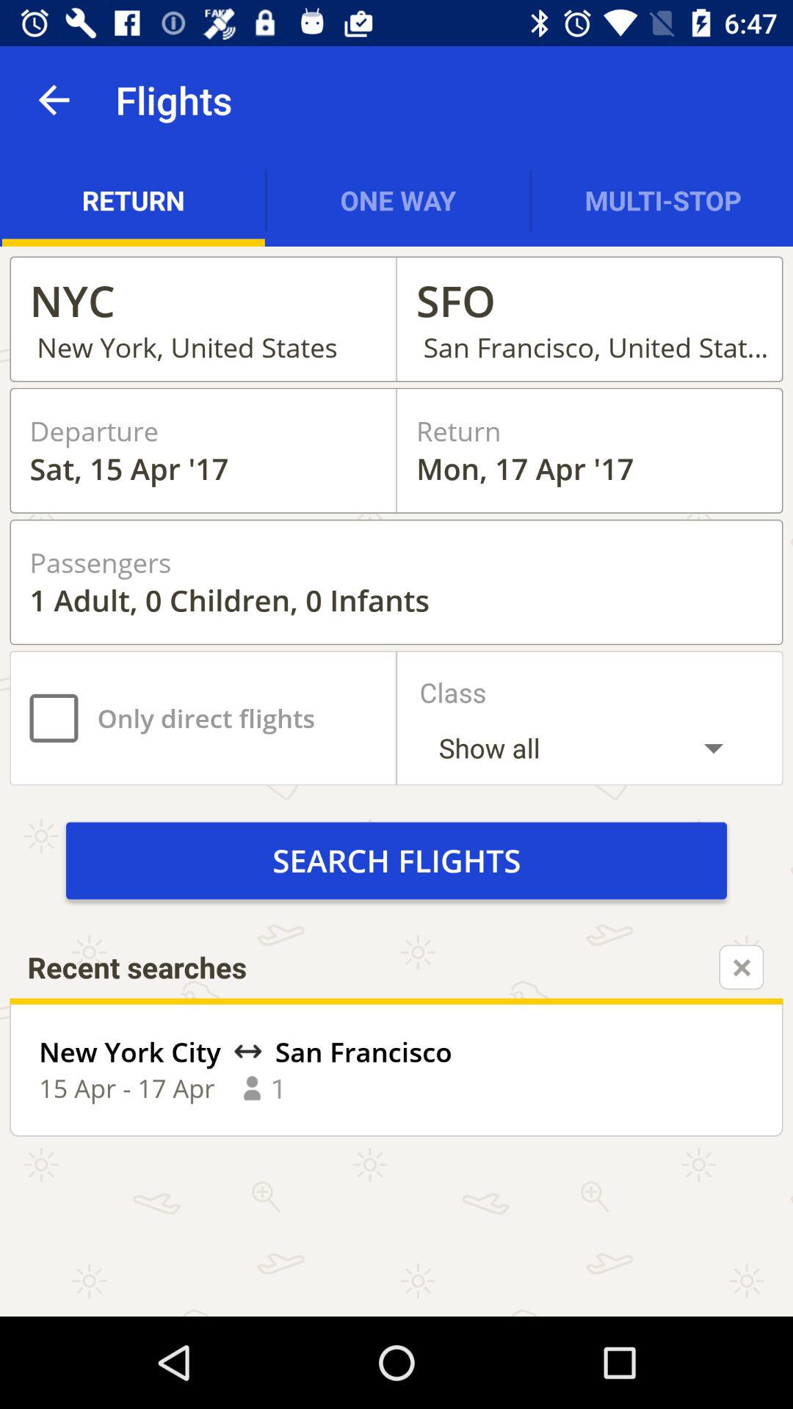 The image size is (793, 1409). What do you see at coordinates (742, 967) in the screenshot?
I see `cancel recent searches` at bounding box center [742, 967].